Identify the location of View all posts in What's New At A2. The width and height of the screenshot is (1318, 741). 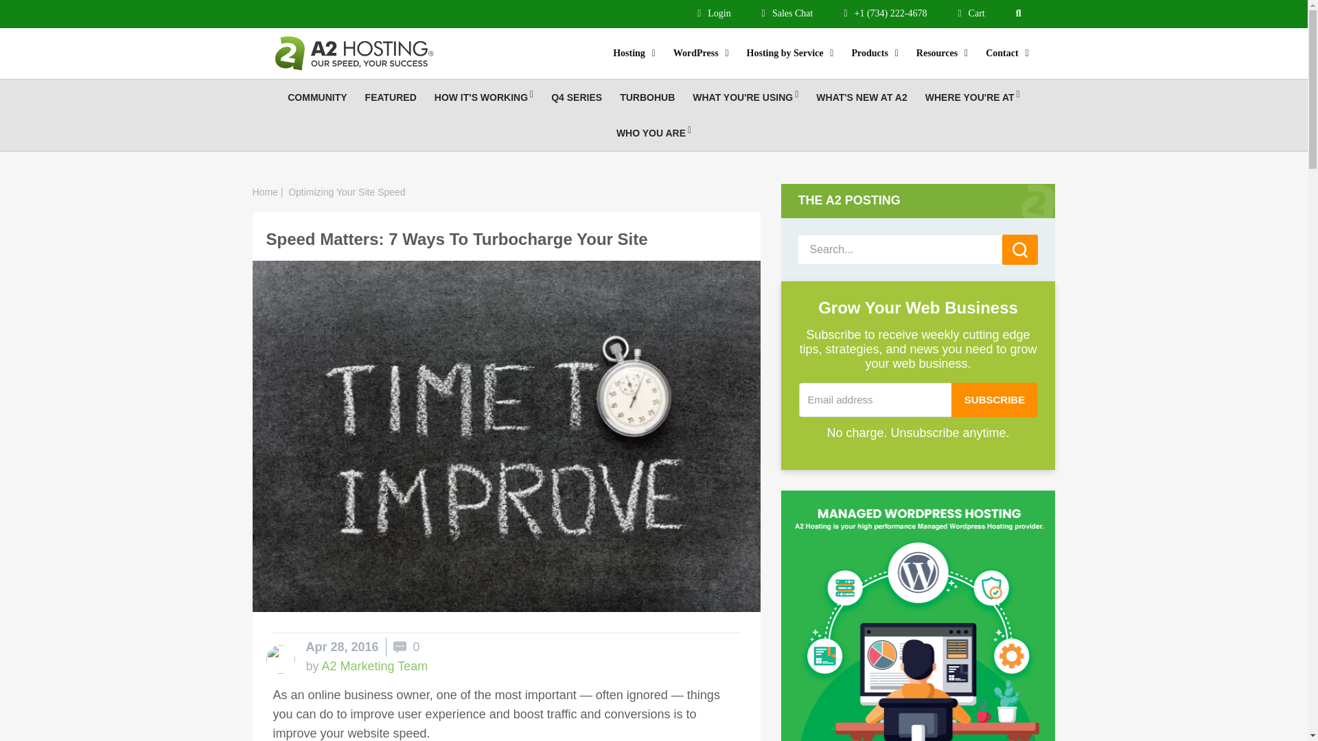
(861, 97).